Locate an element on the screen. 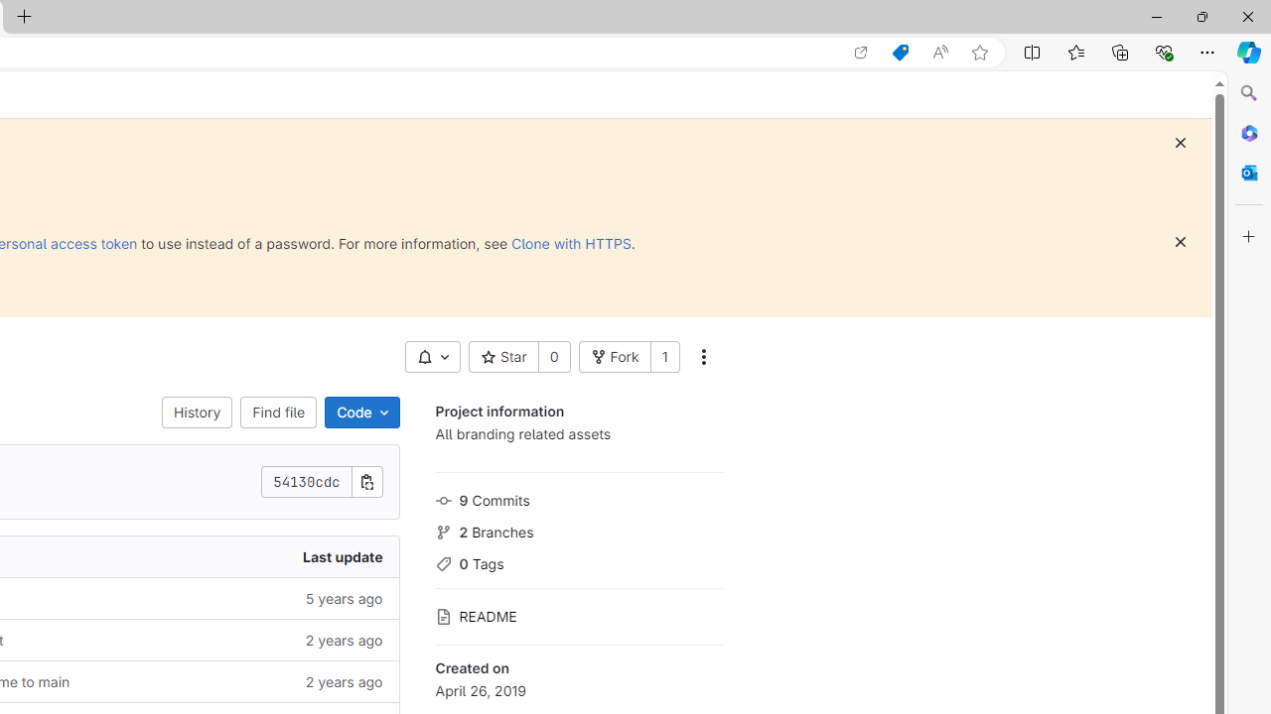 The image size is (1271, 714). Class: s16 gl-icon gl-button-icon  is located at coordinates (1180, 242).